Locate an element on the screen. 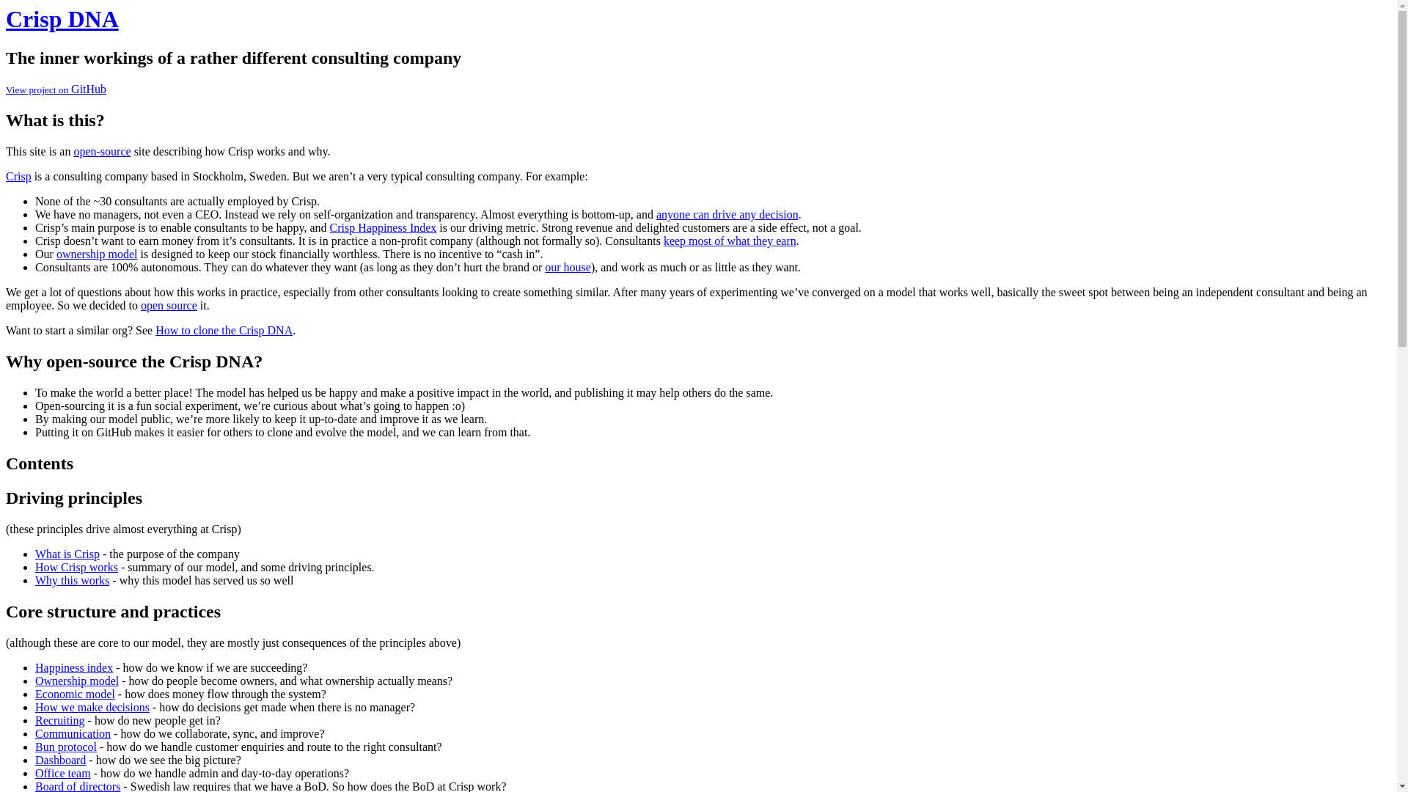 The width and height of the screenshot is (1408, 792). Economic model is located at coordinates (75, 694).